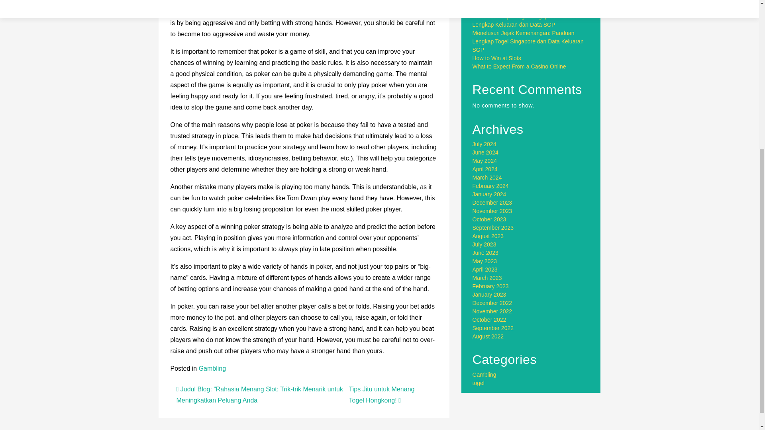 This screenshot has width=765, height=430. Describe the element at coordinates (487, 178) in the screenshot. I see `March 2024` at that location.